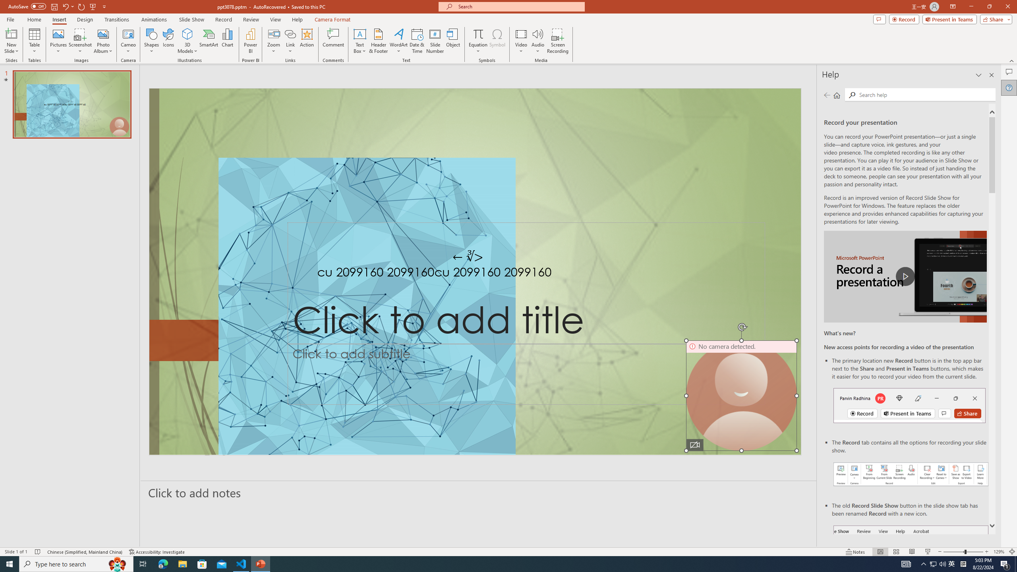  I want to click on Icons, so click(168, 41).